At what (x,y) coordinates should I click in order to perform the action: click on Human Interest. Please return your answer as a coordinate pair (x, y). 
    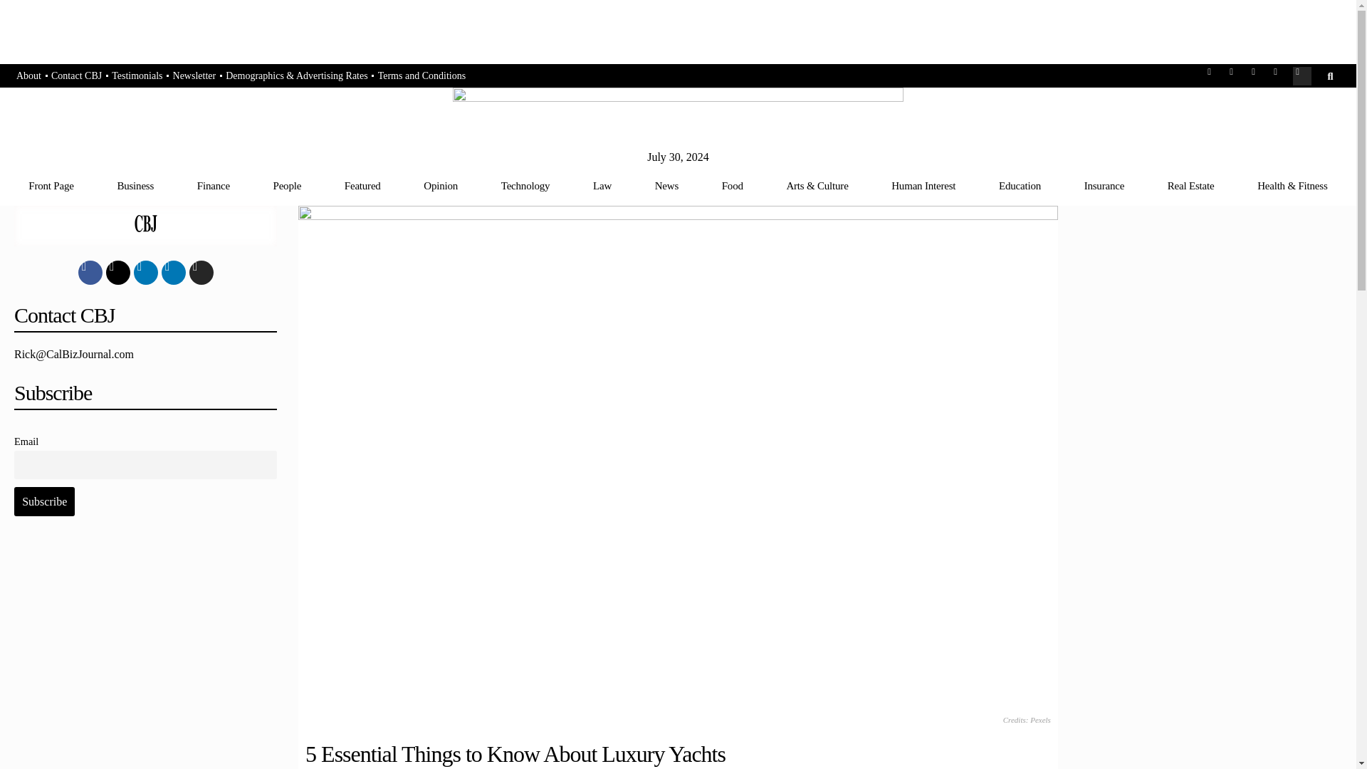
    Looking at the image, I should click on (923, 185).